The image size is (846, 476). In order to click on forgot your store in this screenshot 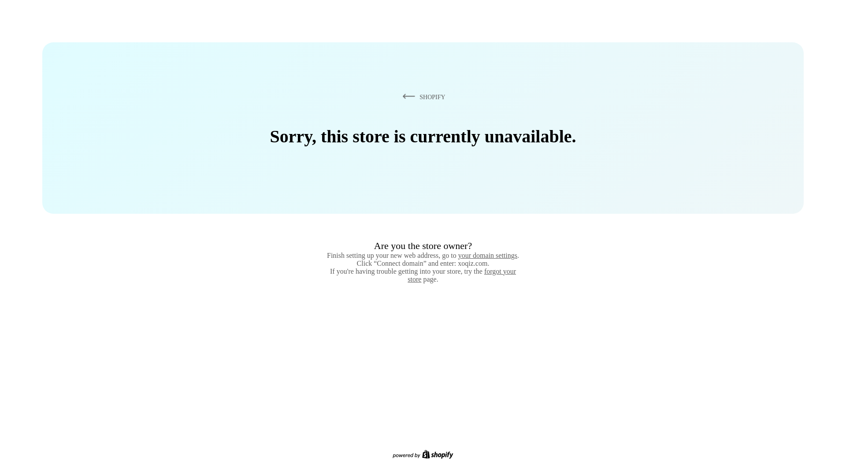, I will do `click(462, 275)`.